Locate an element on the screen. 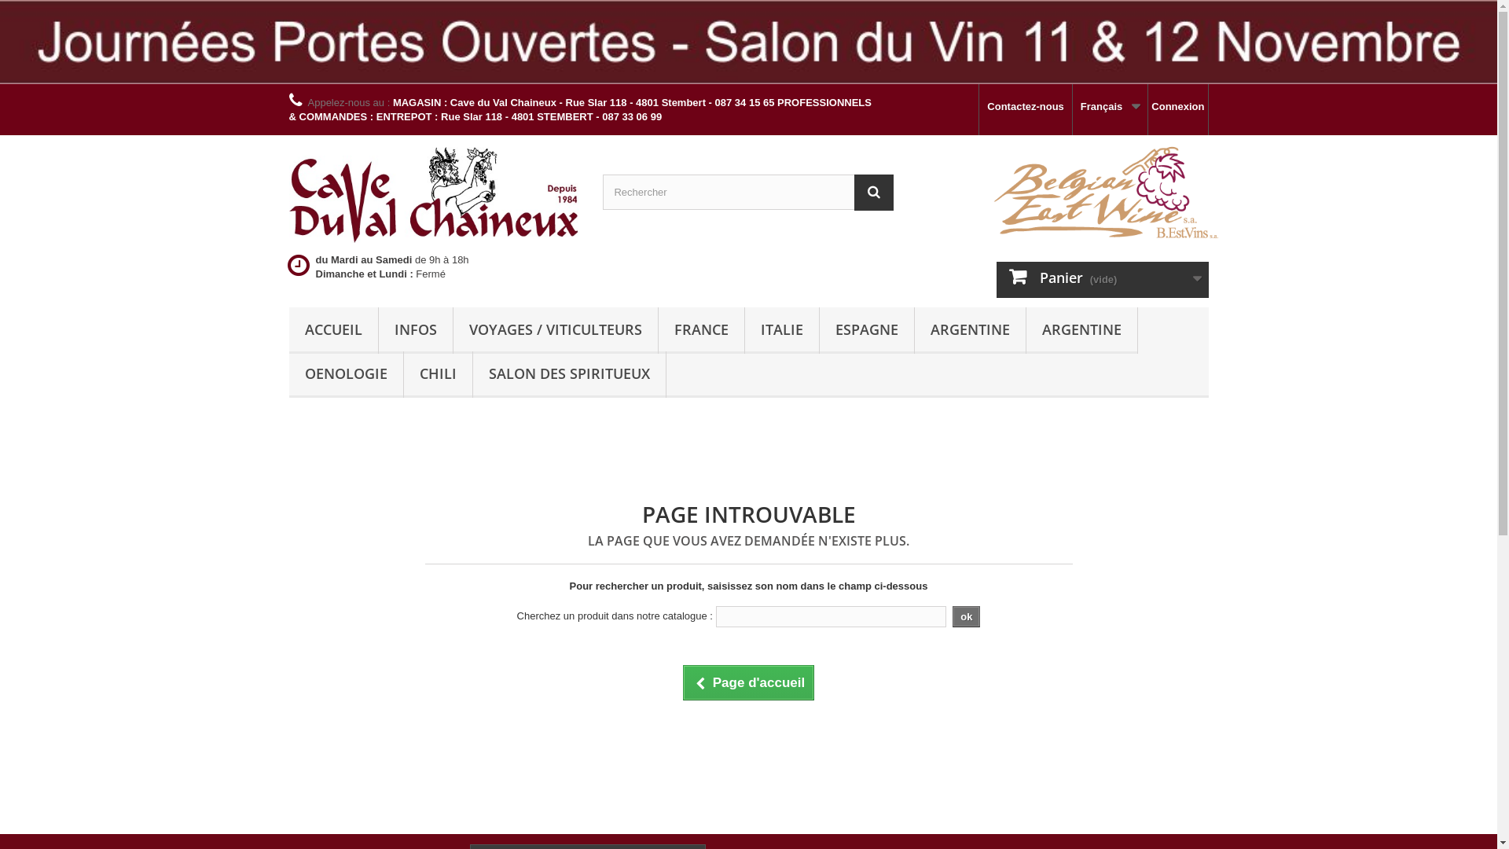  ARGENTINE is located at coordinates (970, 330).